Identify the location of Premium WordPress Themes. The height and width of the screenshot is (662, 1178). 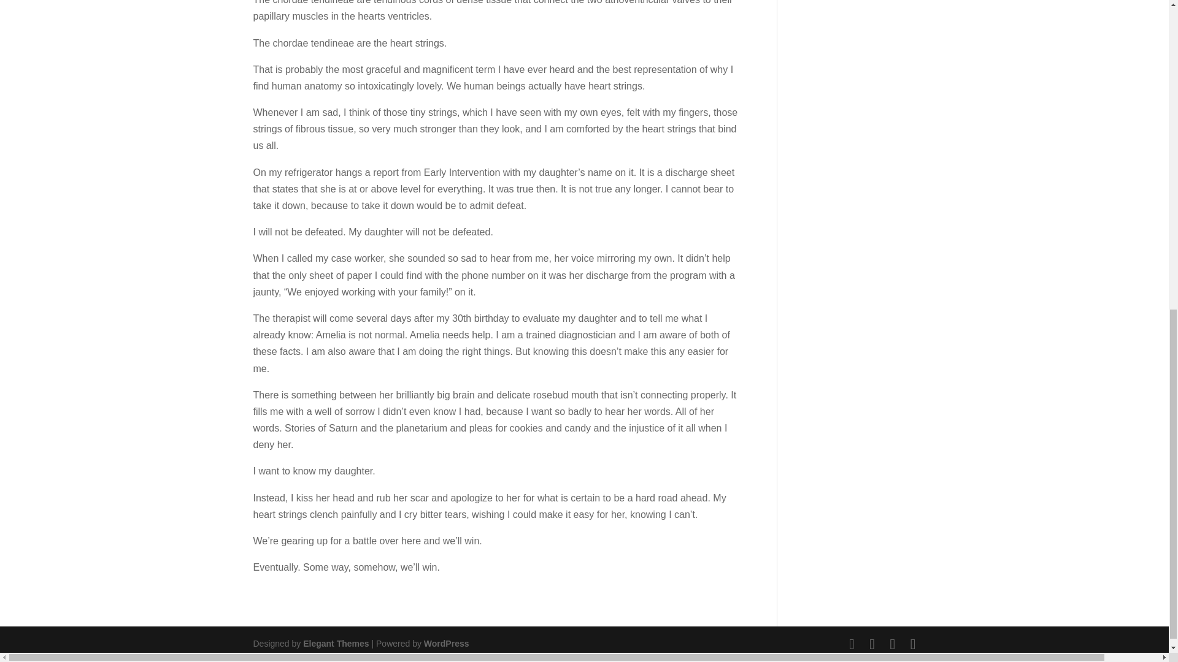
(335, 644).